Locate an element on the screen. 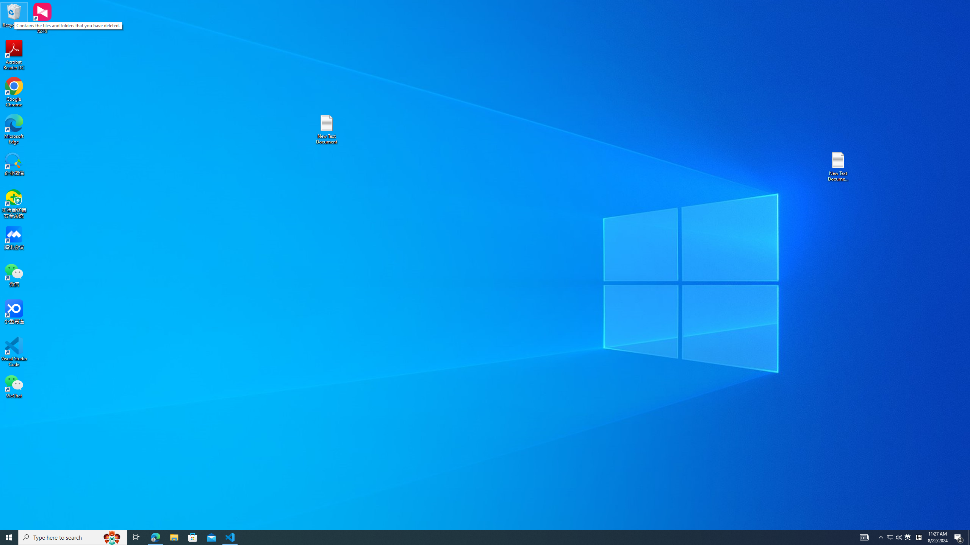  Microsoft Store is located at coordinates (9, 537).